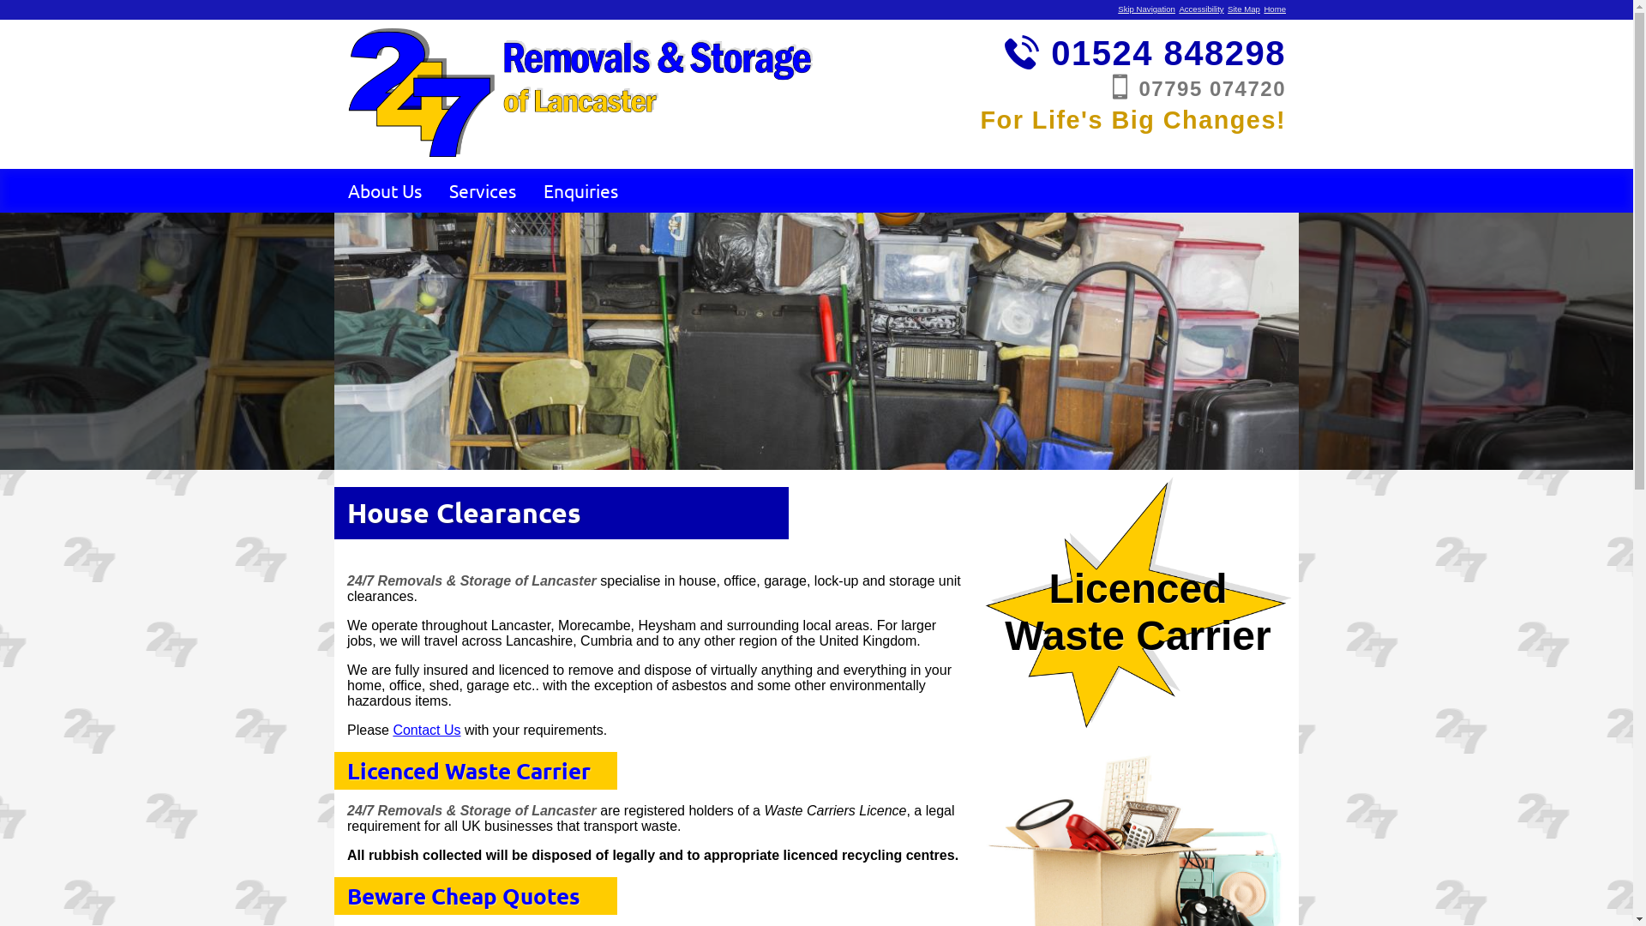  I want to click on Enquiries, so click(581, 190).